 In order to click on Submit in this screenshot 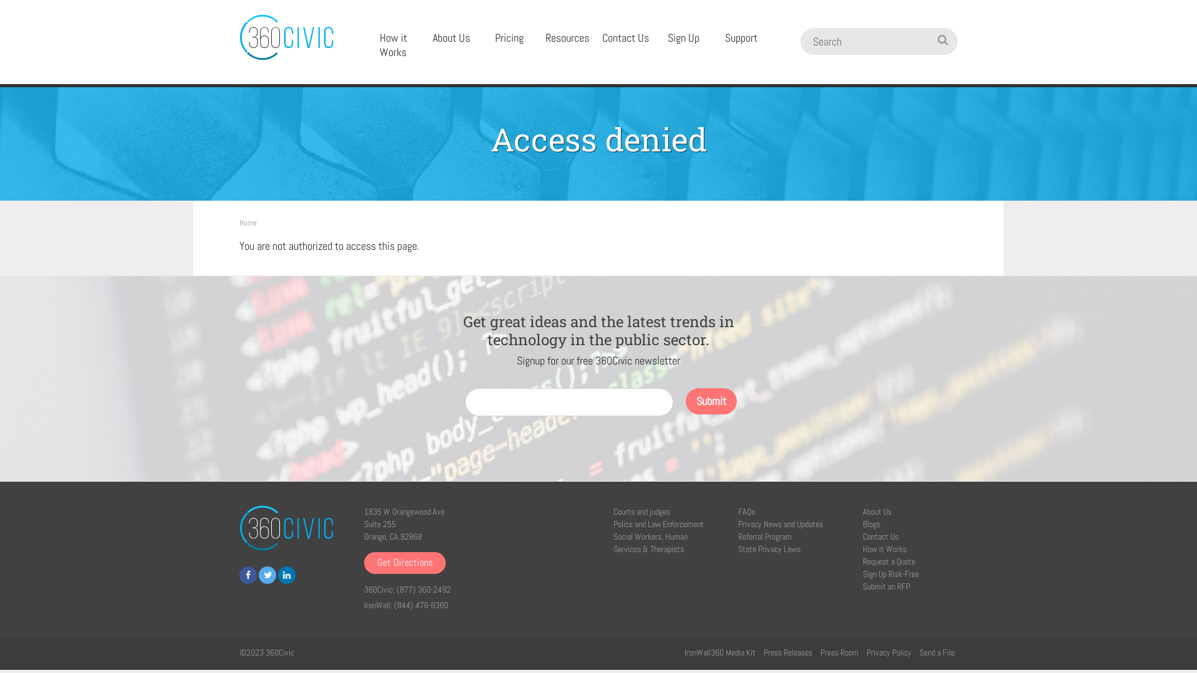, I will do `click(711, 401)`.